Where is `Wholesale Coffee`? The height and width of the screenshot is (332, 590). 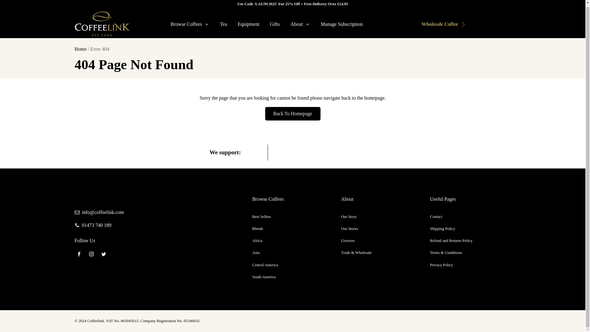
Wholesale Coffee is located at coordinates (439, 24).